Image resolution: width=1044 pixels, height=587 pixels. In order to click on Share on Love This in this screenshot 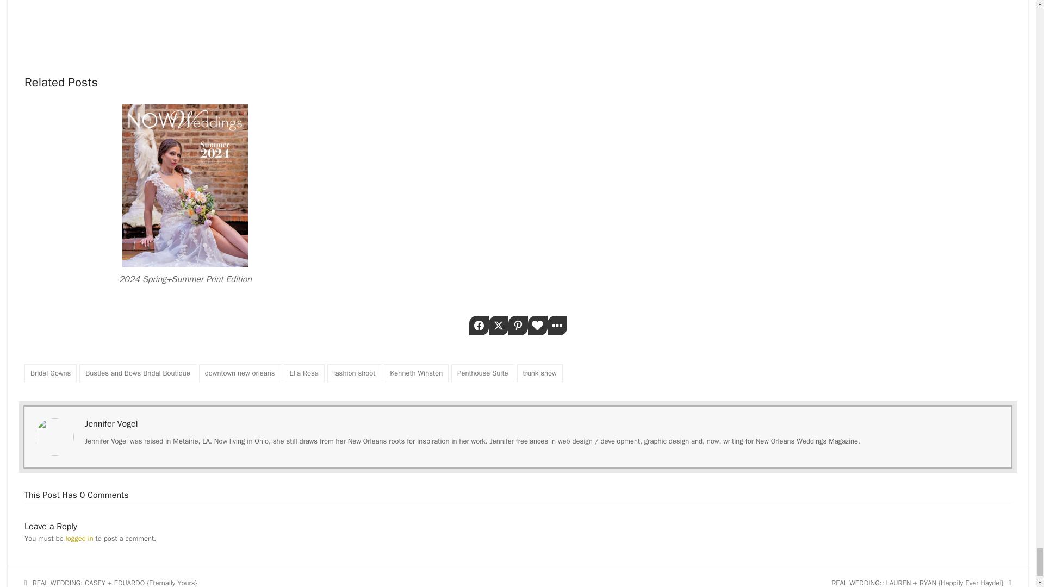, I will do `click(537, 325)`.